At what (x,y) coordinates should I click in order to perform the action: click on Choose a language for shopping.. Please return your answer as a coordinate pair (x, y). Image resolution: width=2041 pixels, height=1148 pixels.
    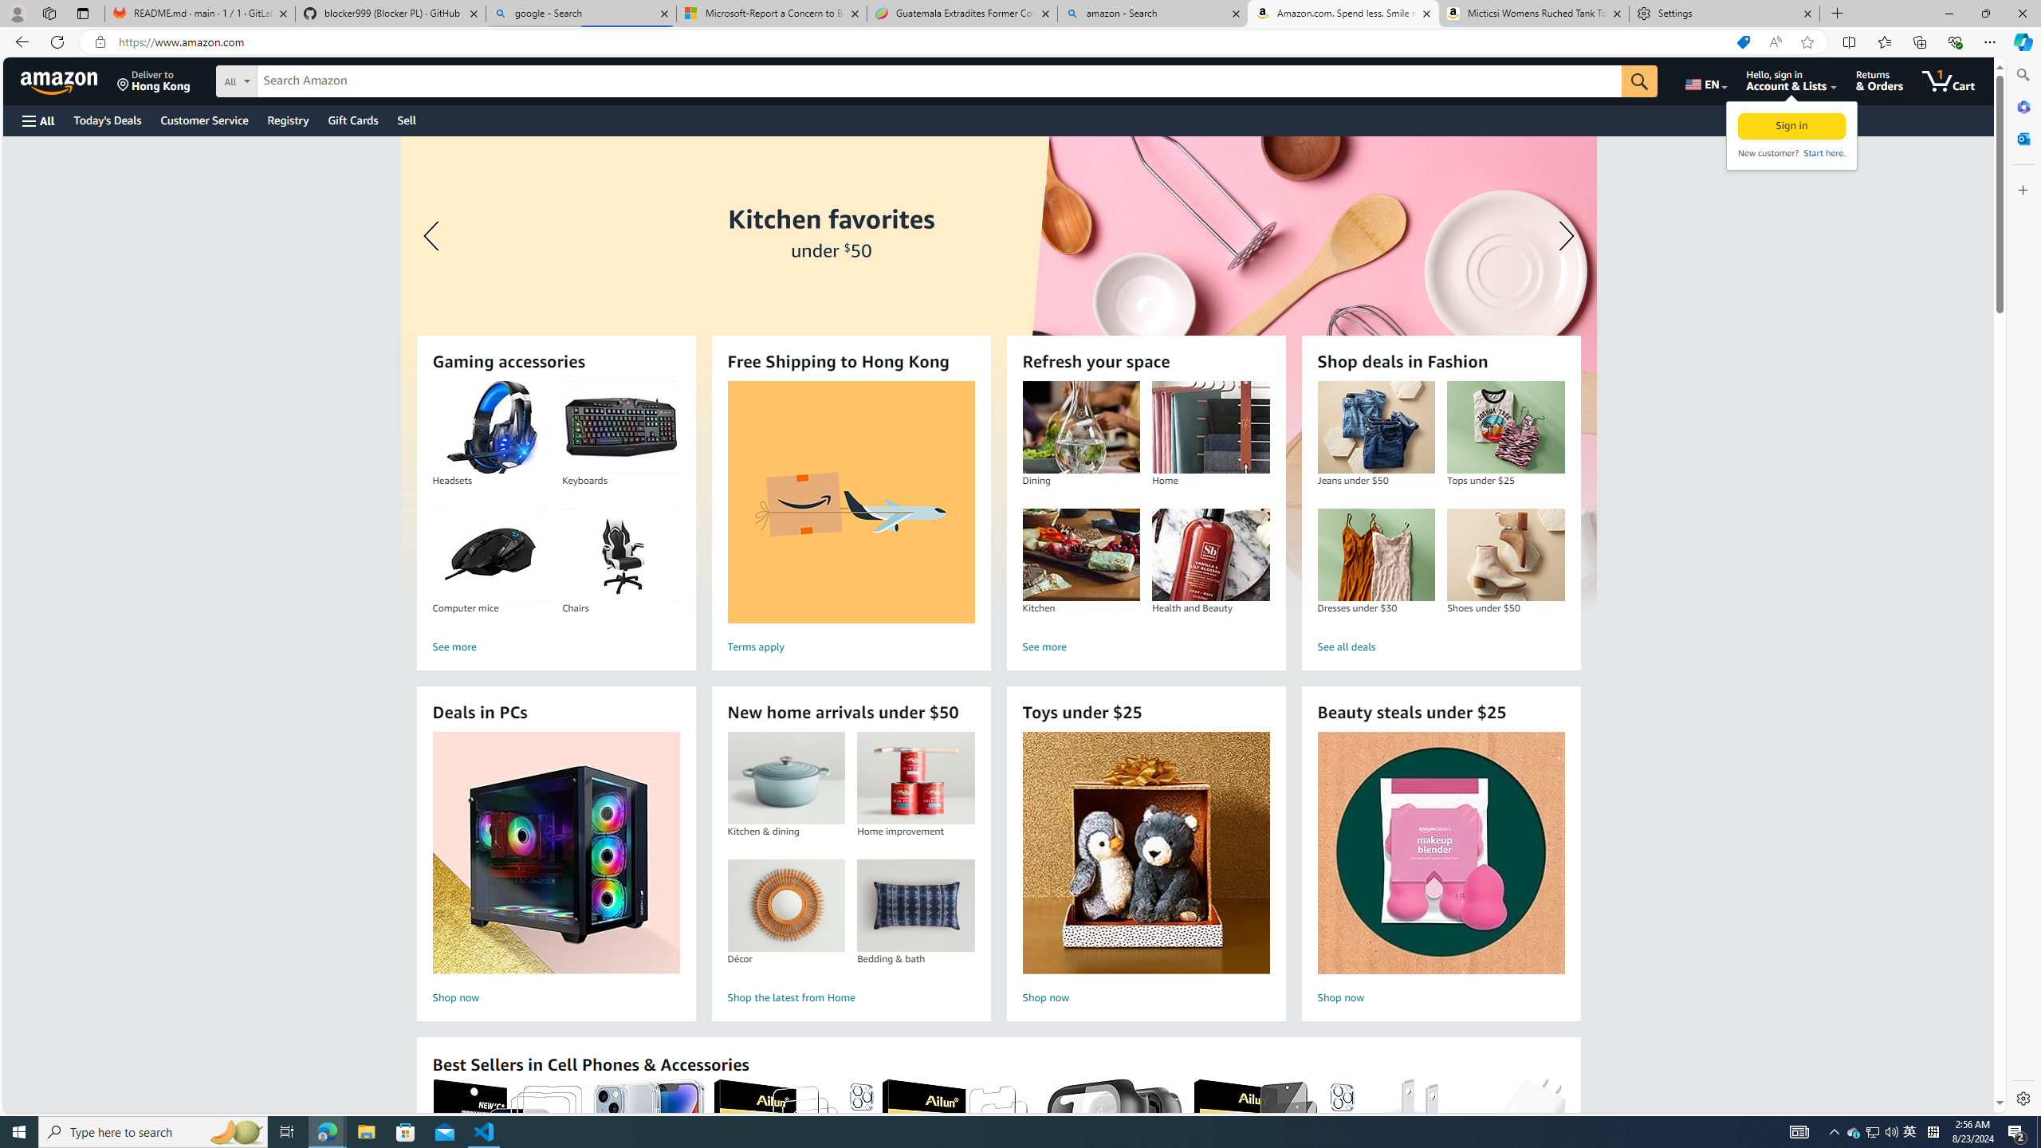
    Looking at the image, I should click on (1705, 81).